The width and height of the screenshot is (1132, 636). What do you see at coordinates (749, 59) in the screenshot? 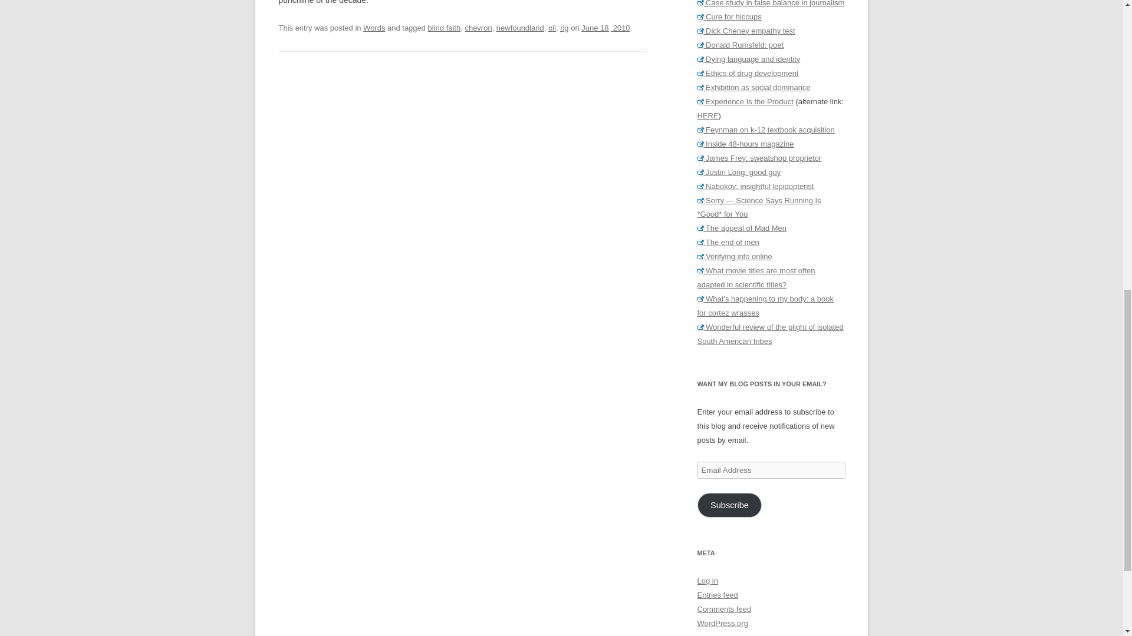
I see `Dying language and identity` at bounding box center [749, 59].